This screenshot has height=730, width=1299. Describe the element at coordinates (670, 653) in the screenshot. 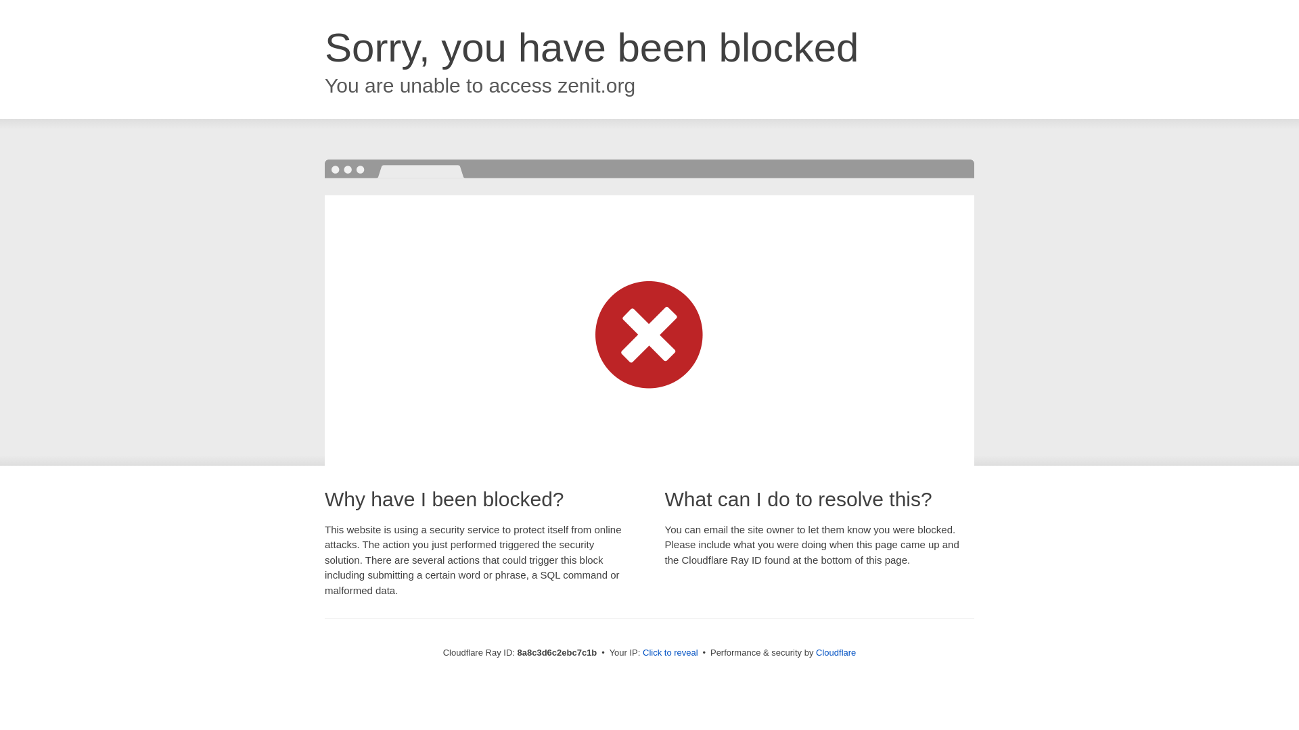

I see `Click to reveal` at that location.